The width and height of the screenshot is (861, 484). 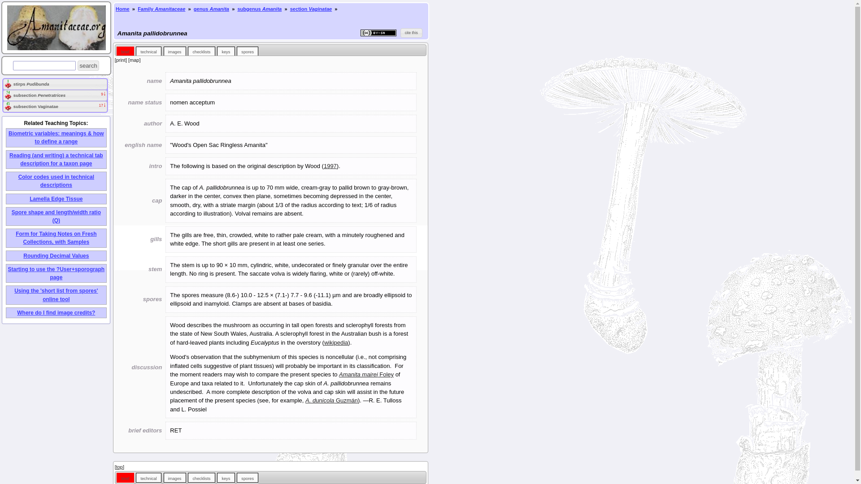 What do you see at coordinates (134, 60) in the screenshot?
I see `map` at bounding box center [134, 60].